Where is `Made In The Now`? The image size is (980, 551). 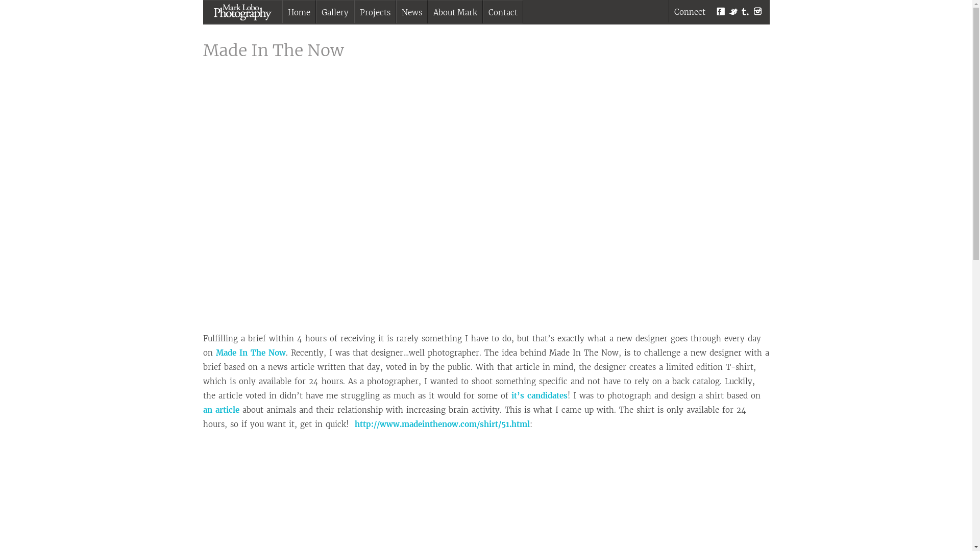
Made In The Now is located at coordinates (250, 353).